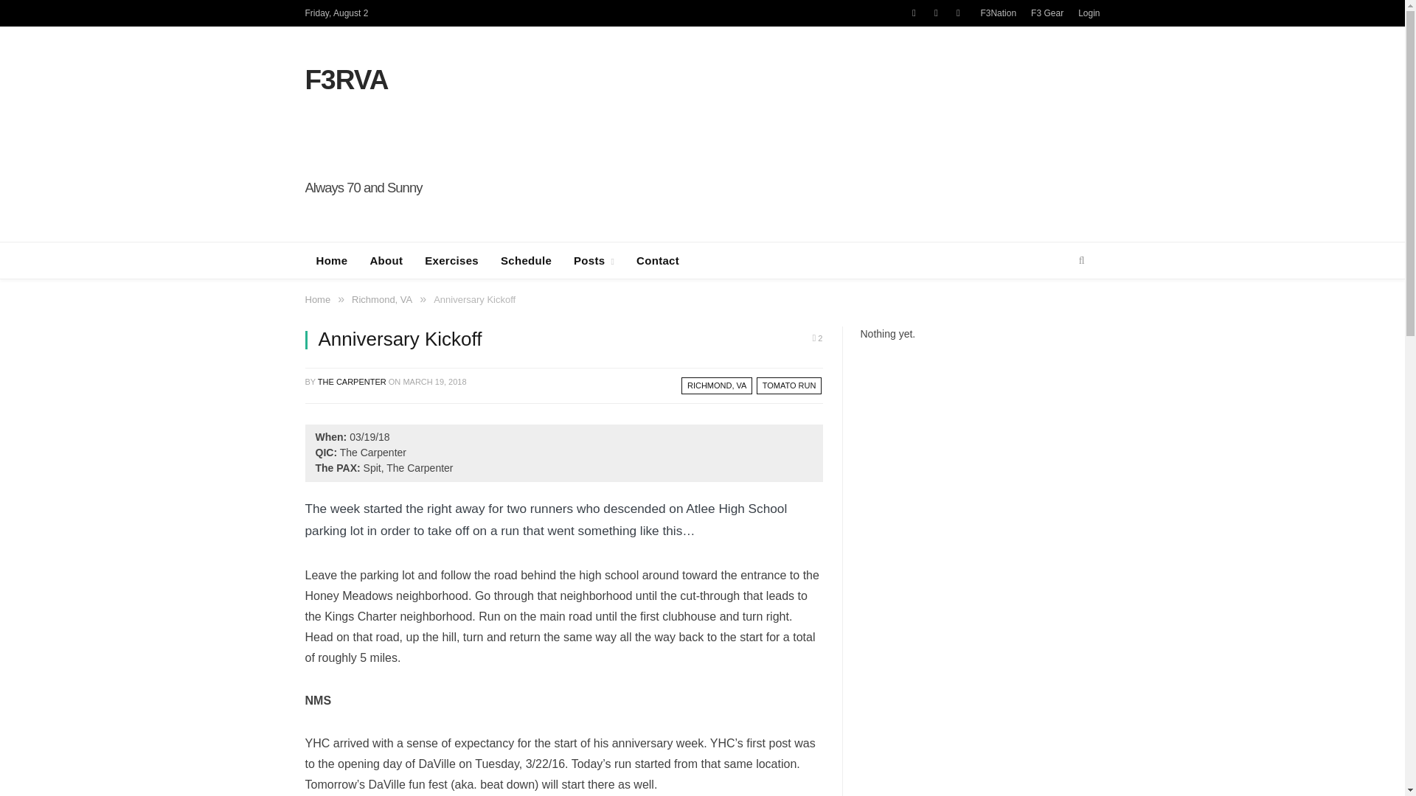 The height and width of the screenshot is (796, 1416). I want to click on Posts, so click(594, 261).